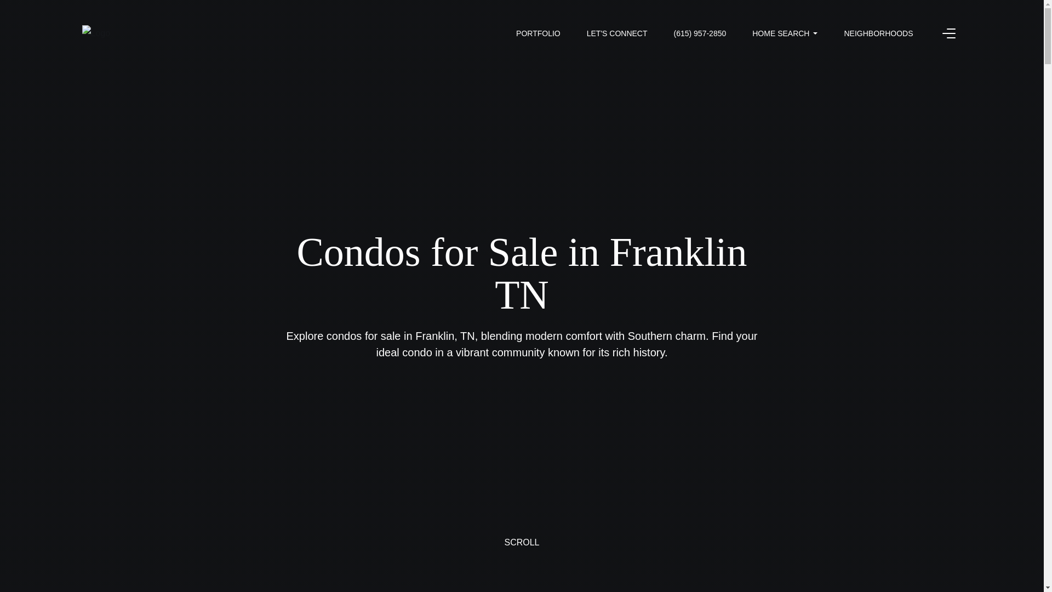 This screenshot has width=1052, height=592. I want to click on PORTFOLIO, so click(538, 33).